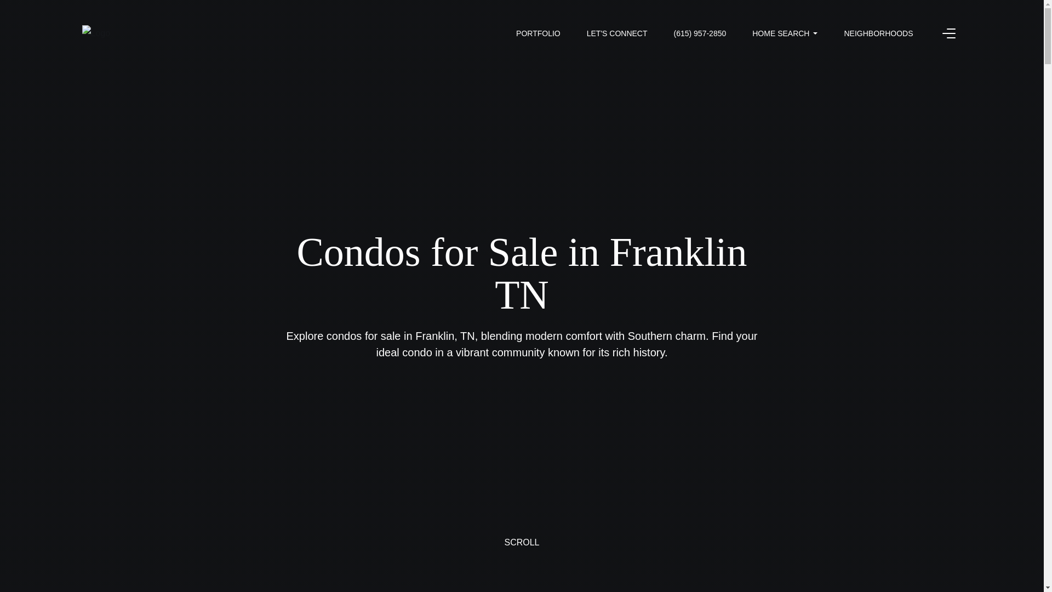 This screenshot has width=1052, height=592. I want to click on PORTFOLIO, so click(538, 33).